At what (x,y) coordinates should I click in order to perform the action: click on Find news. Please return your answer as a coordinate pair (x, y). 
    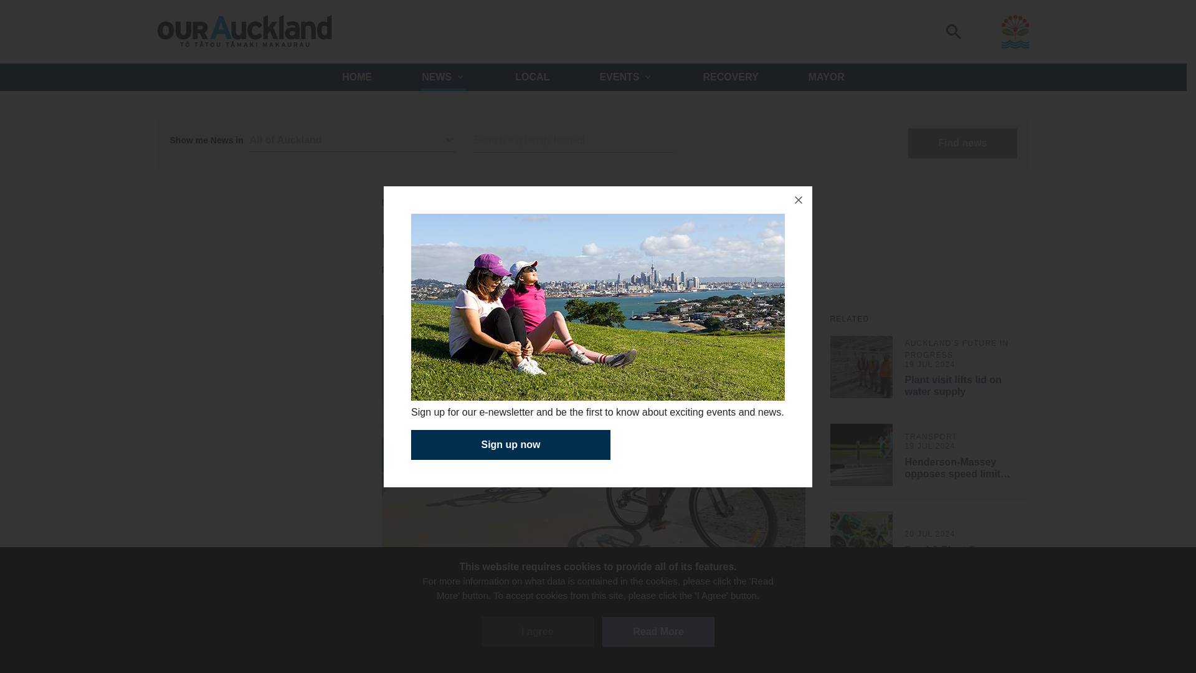
    Looking at the image, I should click on (962, 143).